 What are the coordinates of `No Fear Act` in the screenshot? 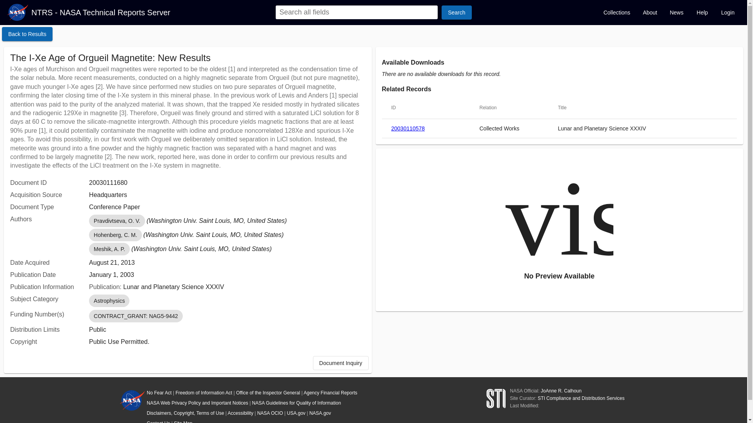 It's located at (159, 392).